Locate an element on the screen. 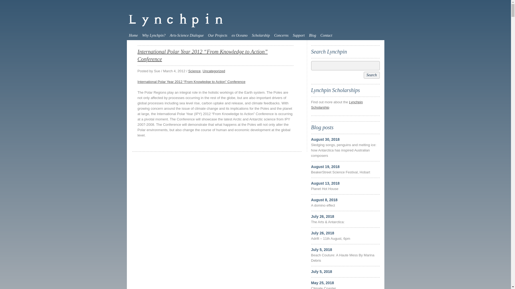 The width and height of the screenshot is (515, 289). Blog is located at coordinates (312, 35).